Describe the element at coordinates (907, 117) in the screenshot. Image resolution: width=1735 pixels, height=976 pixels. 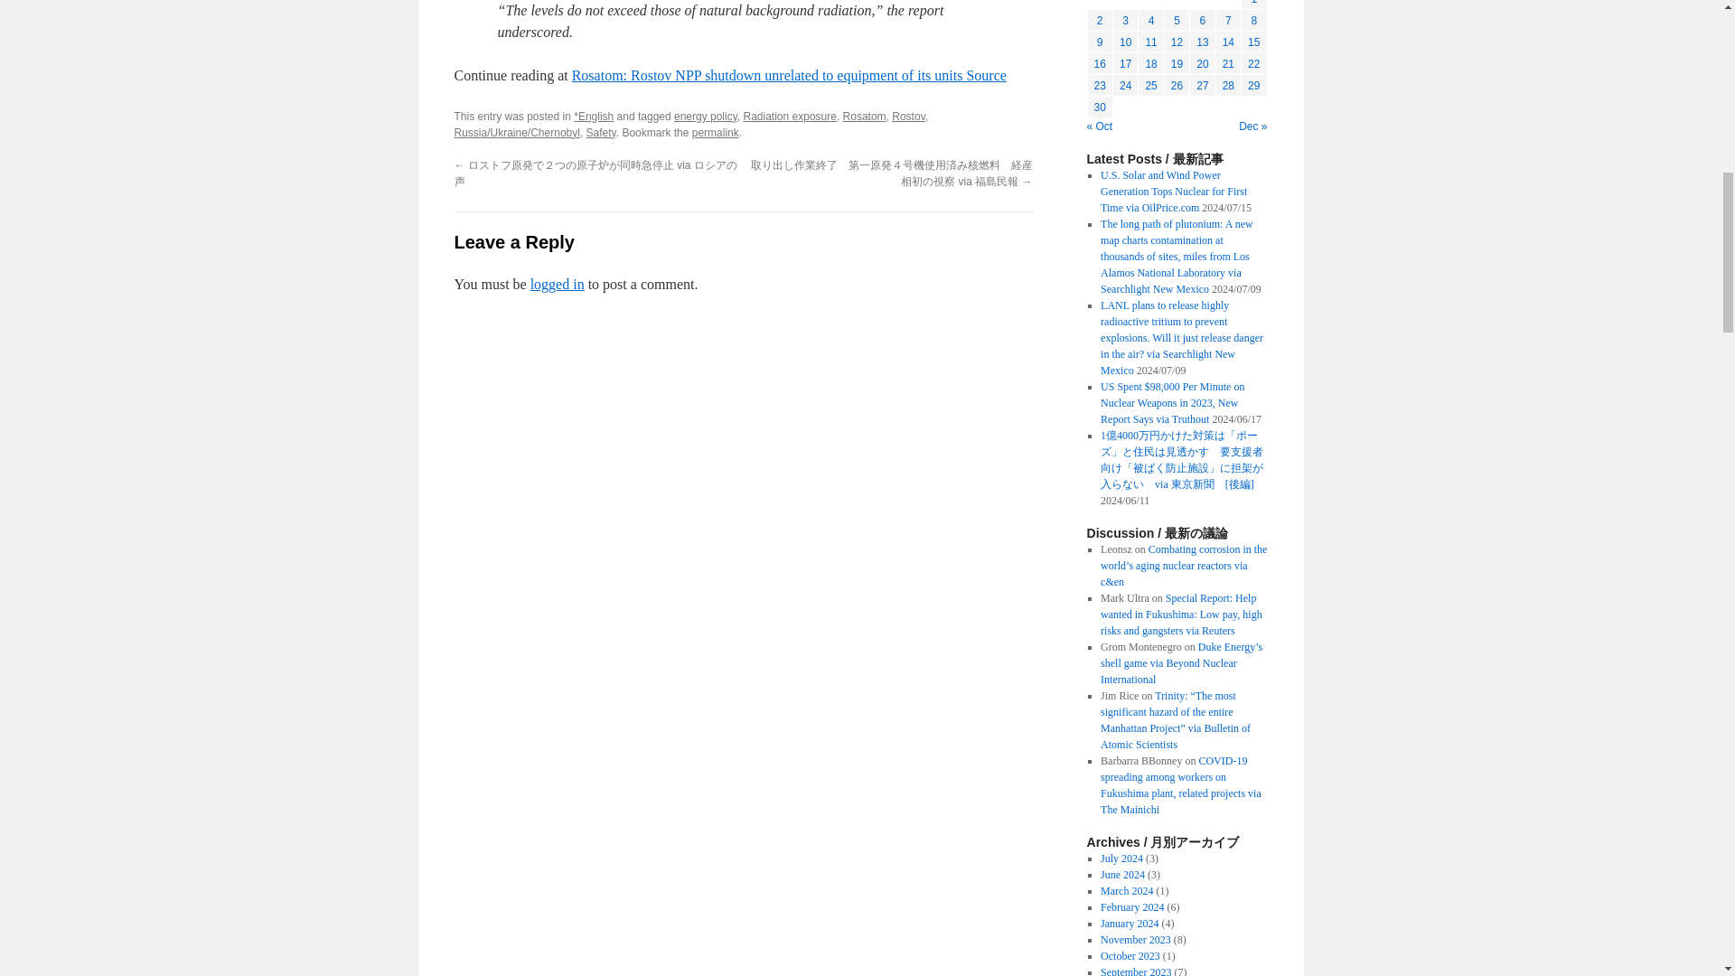
I see `Rostov` at that location.